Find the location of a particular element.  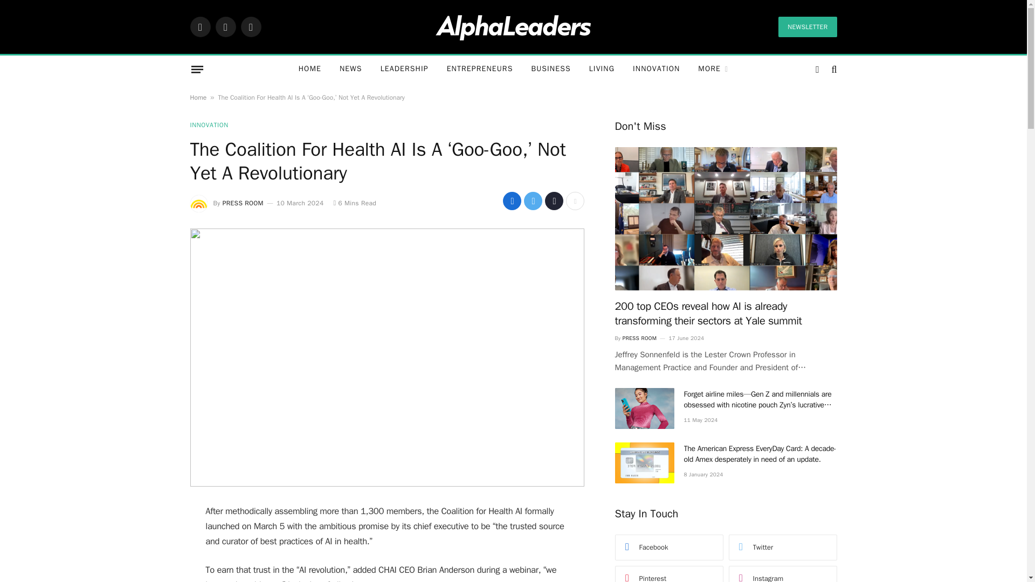

LEADERSHIP is located at coordinates (404, 69).